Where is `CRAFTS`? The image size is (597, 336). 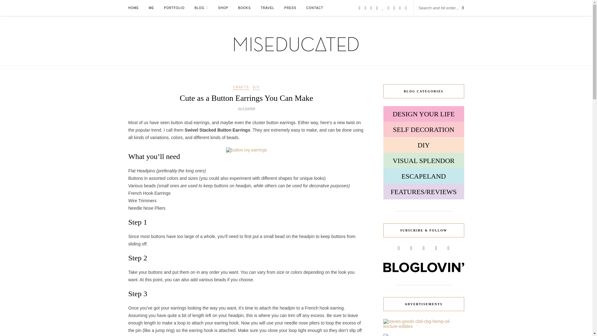 CRAFTS is located at coordinates (241, 87).